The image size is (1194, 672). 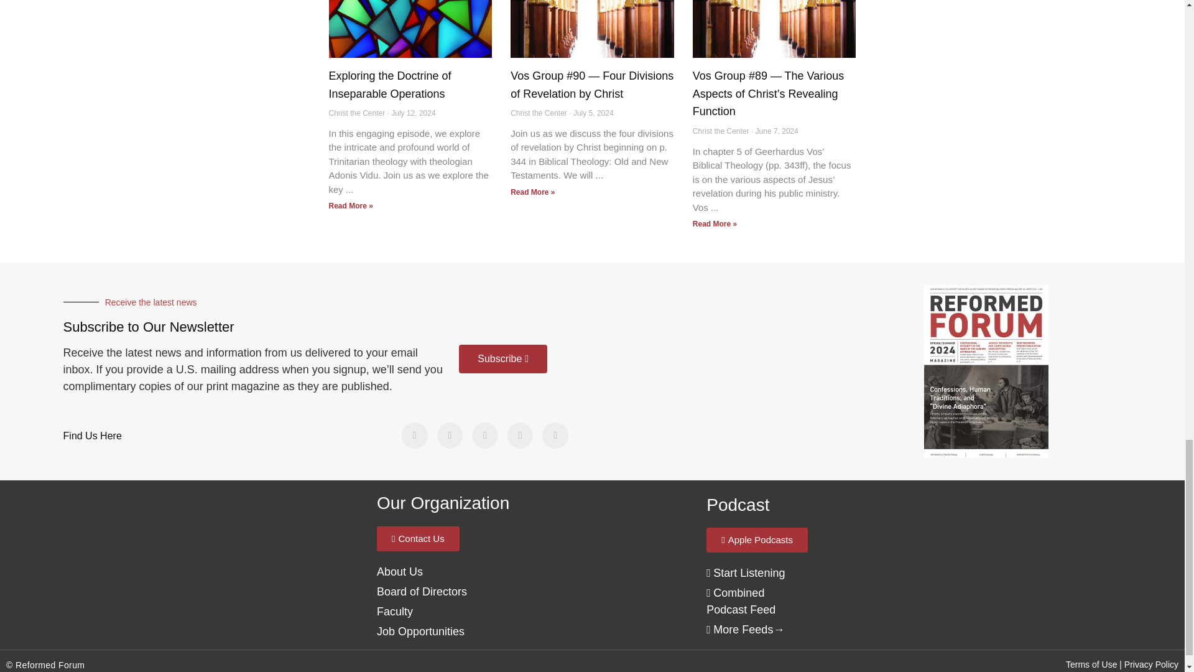 What do you see at coordinates (745, 572) in the screenshot?
I see `Podcast Feed` at bounding box center [745, 572].